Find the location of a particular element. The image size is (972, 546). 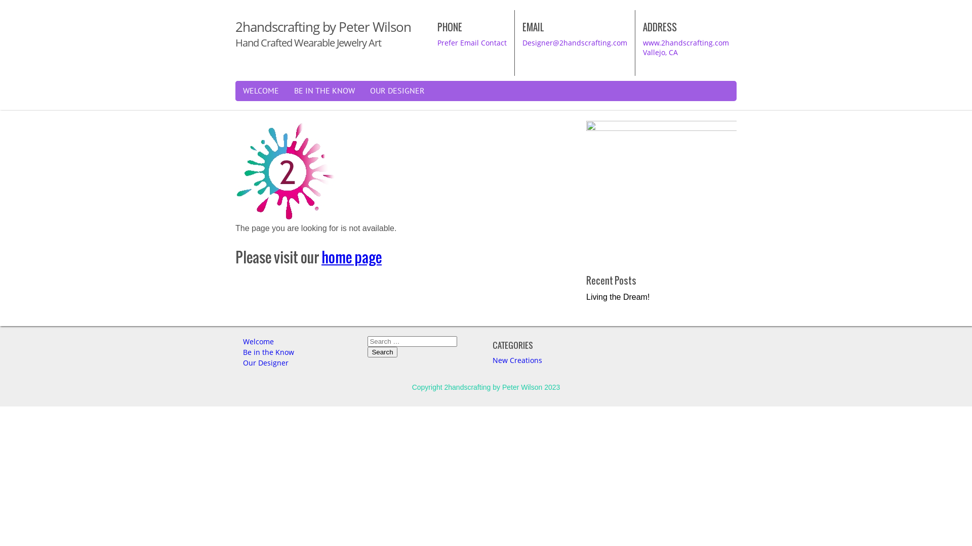

Be in the Know is located at coordinates (268, 352).